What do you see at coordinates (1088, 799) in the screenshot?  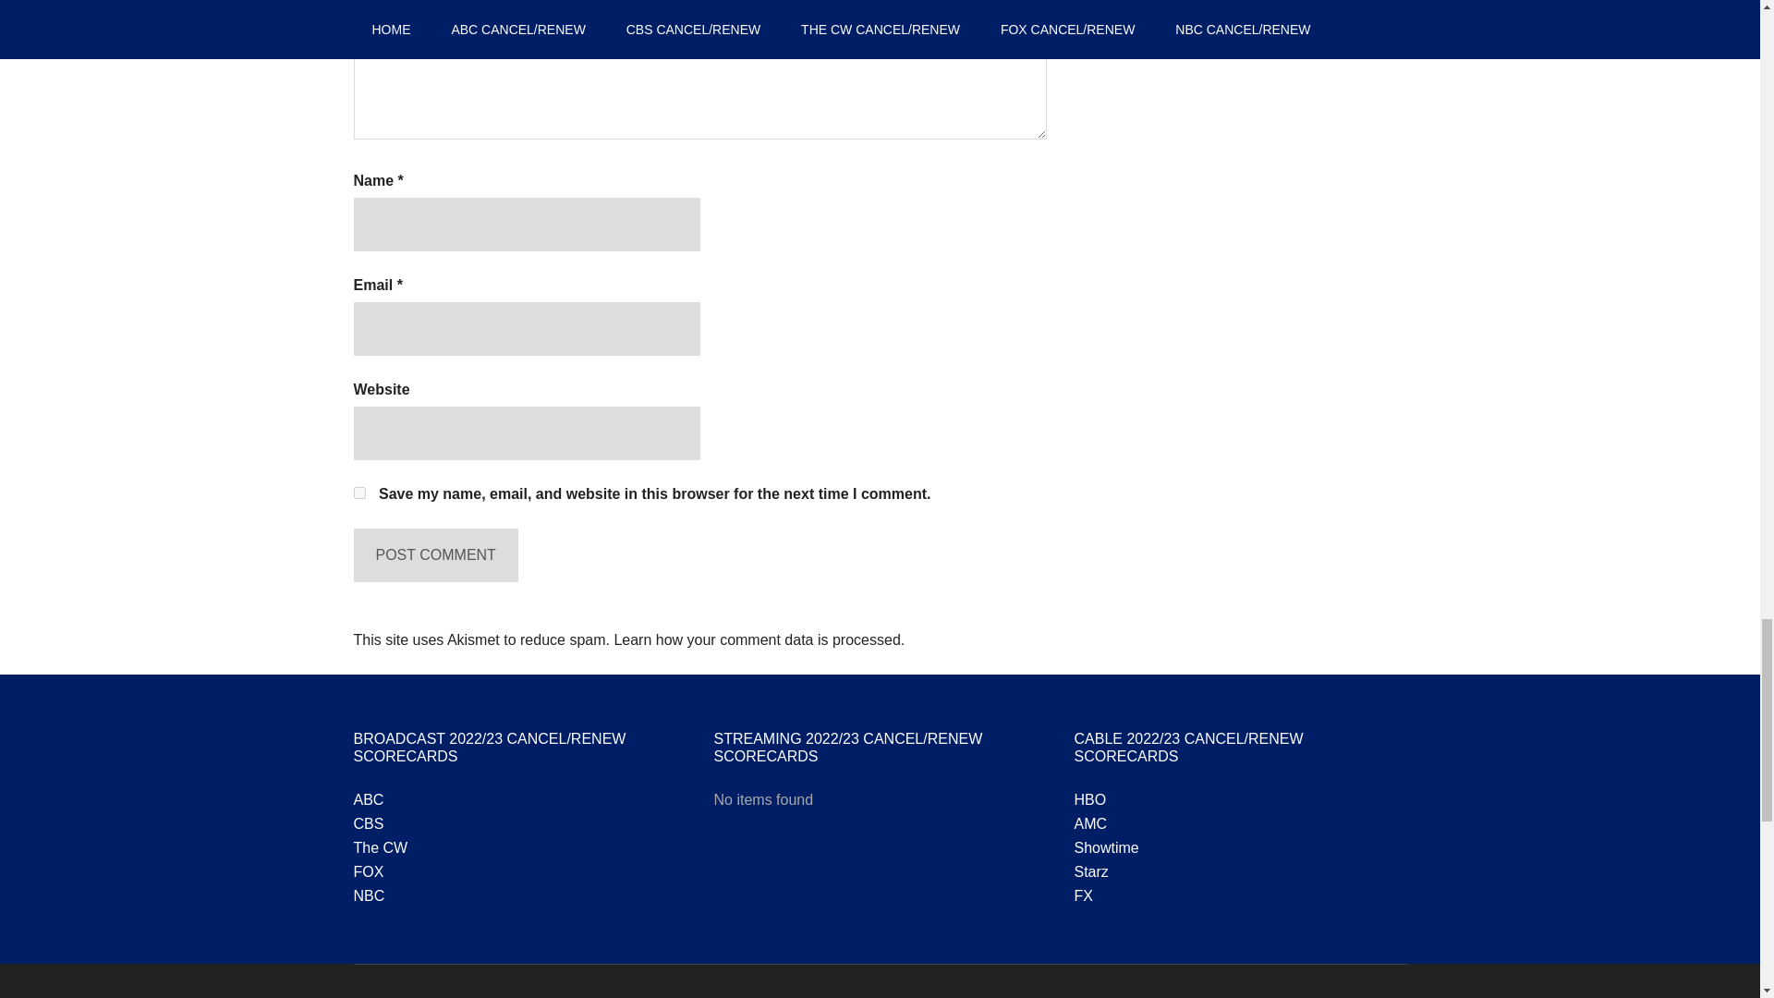 I see `HBO` at bounding box center [1088, 799].